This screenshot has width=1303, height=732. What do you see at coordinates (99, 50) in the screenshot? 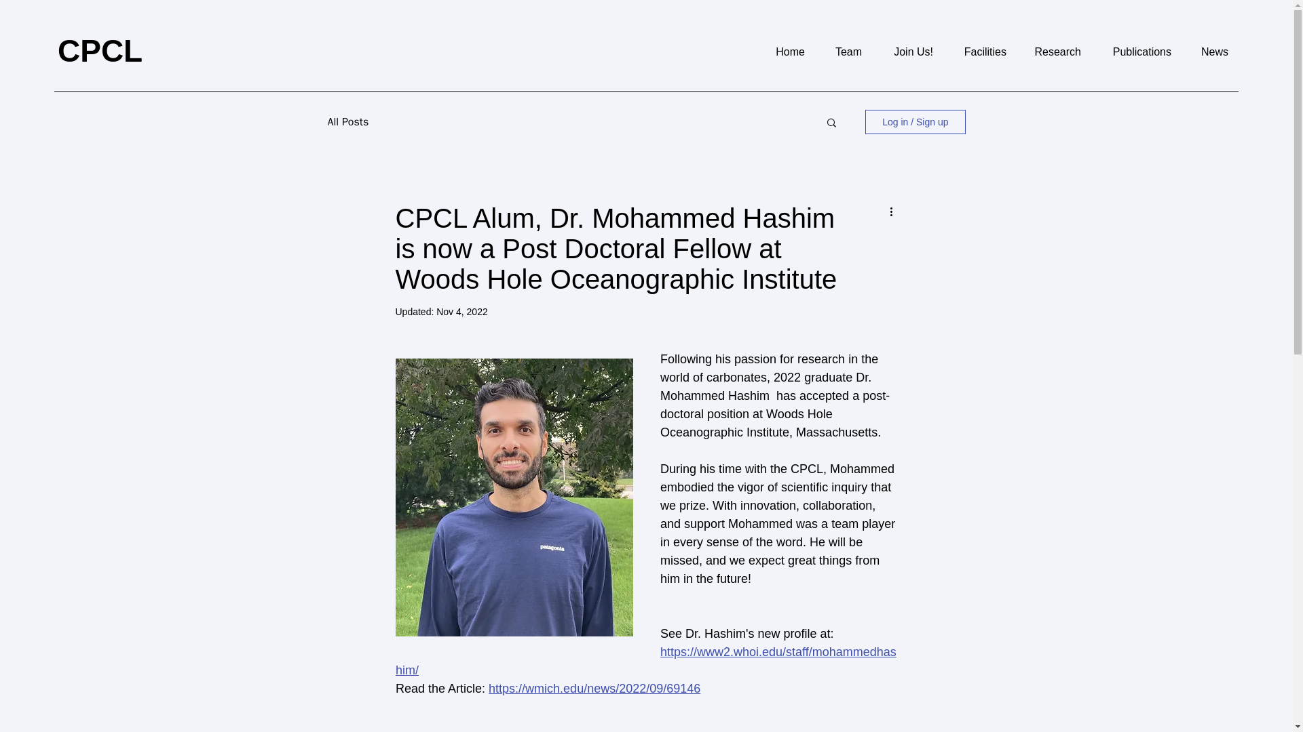
I see `CPCL` at bounding box center [99, 50].